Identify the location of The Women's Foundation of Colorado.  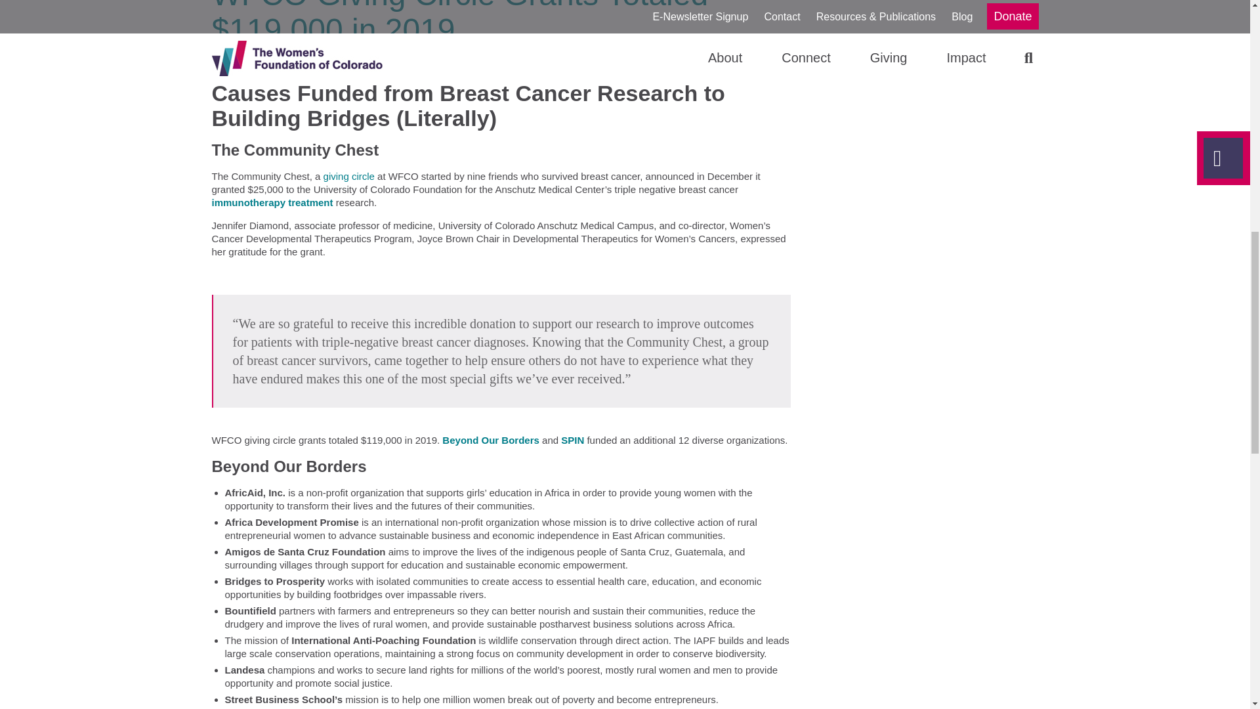
(294, 63).